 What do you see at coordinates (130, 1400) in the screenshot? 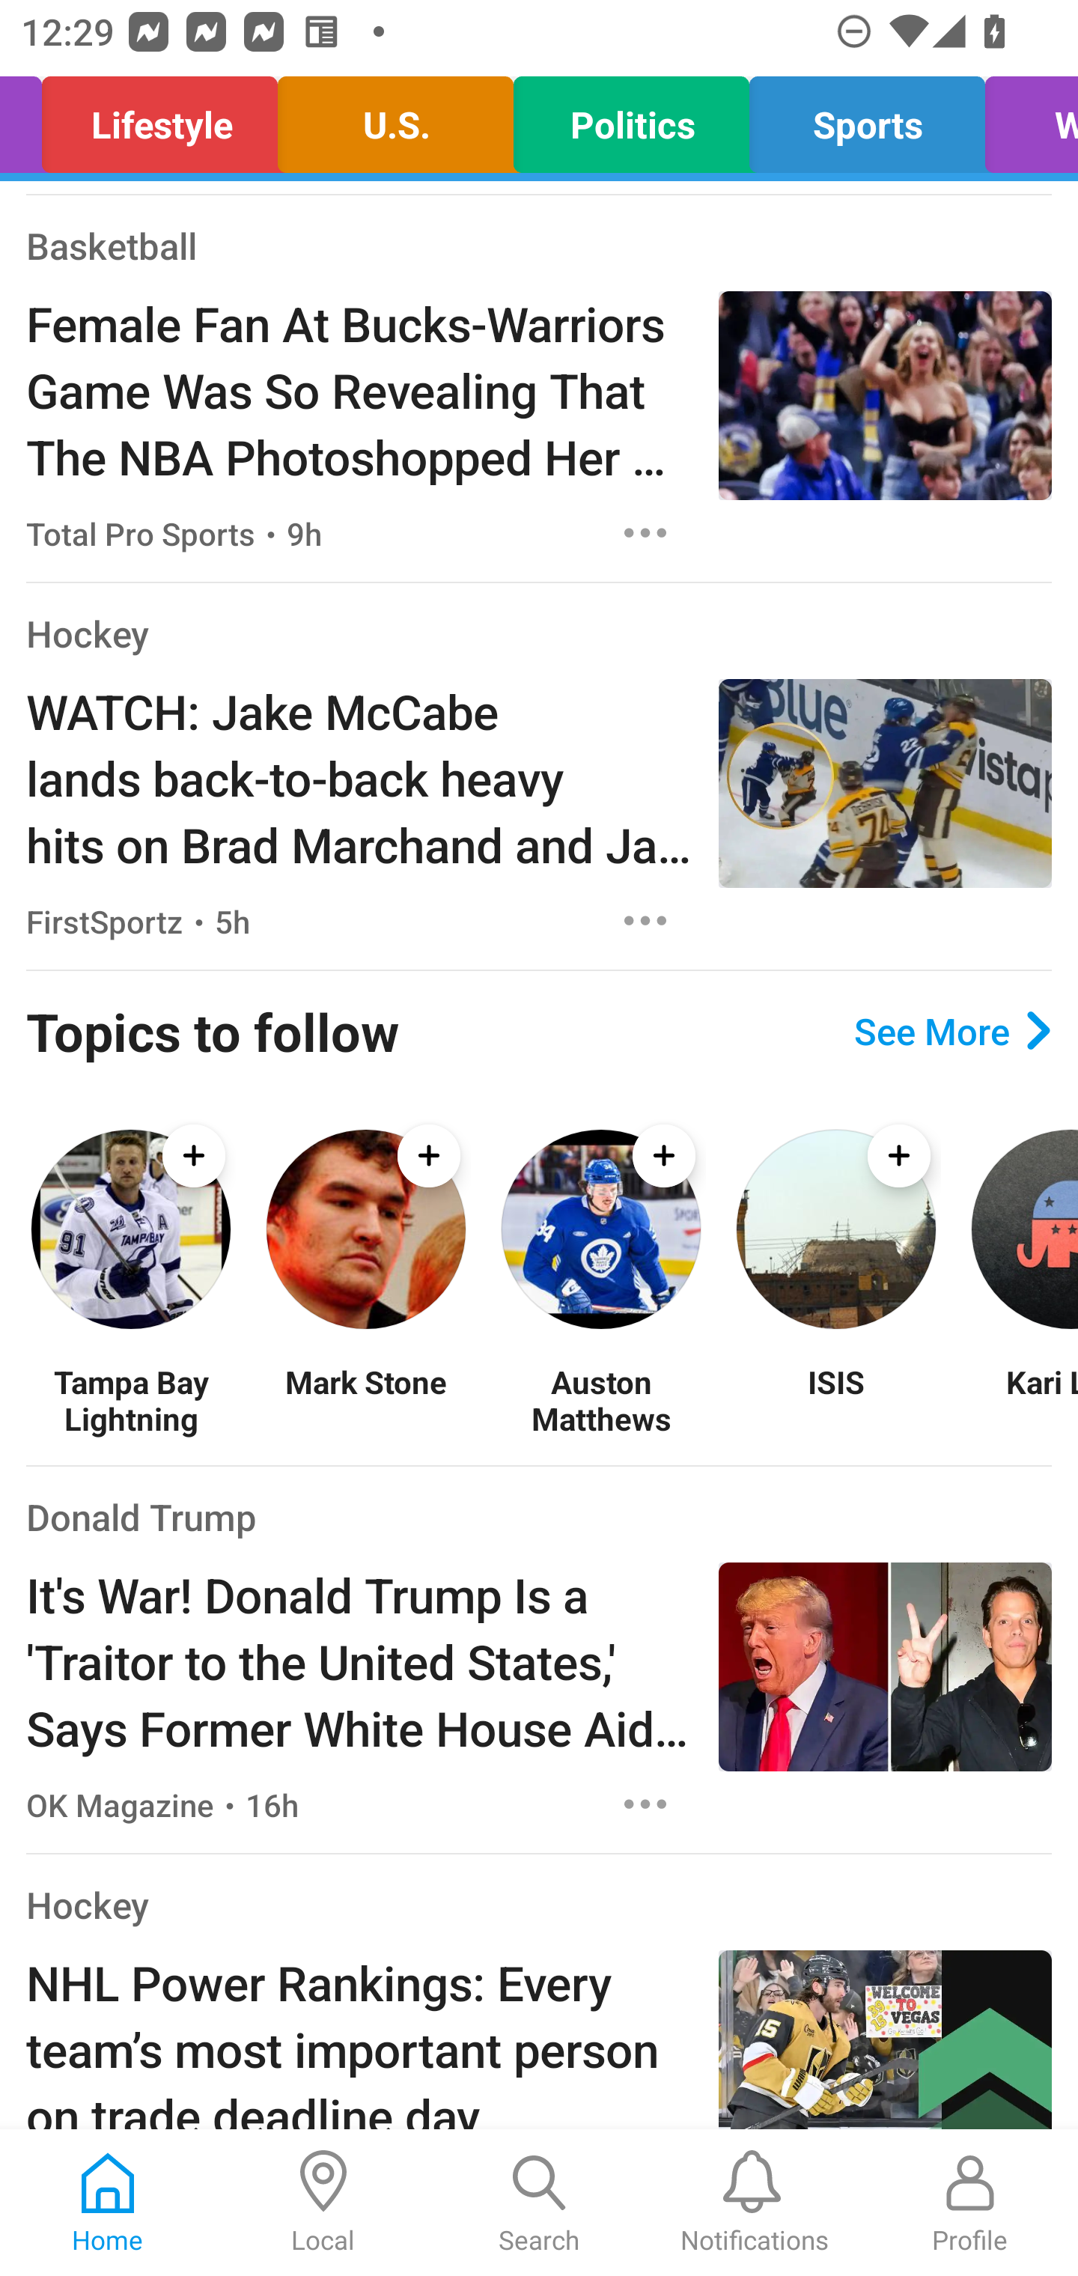
I see `Tampa Bay Lightning` at bounding box center [130, 1400].